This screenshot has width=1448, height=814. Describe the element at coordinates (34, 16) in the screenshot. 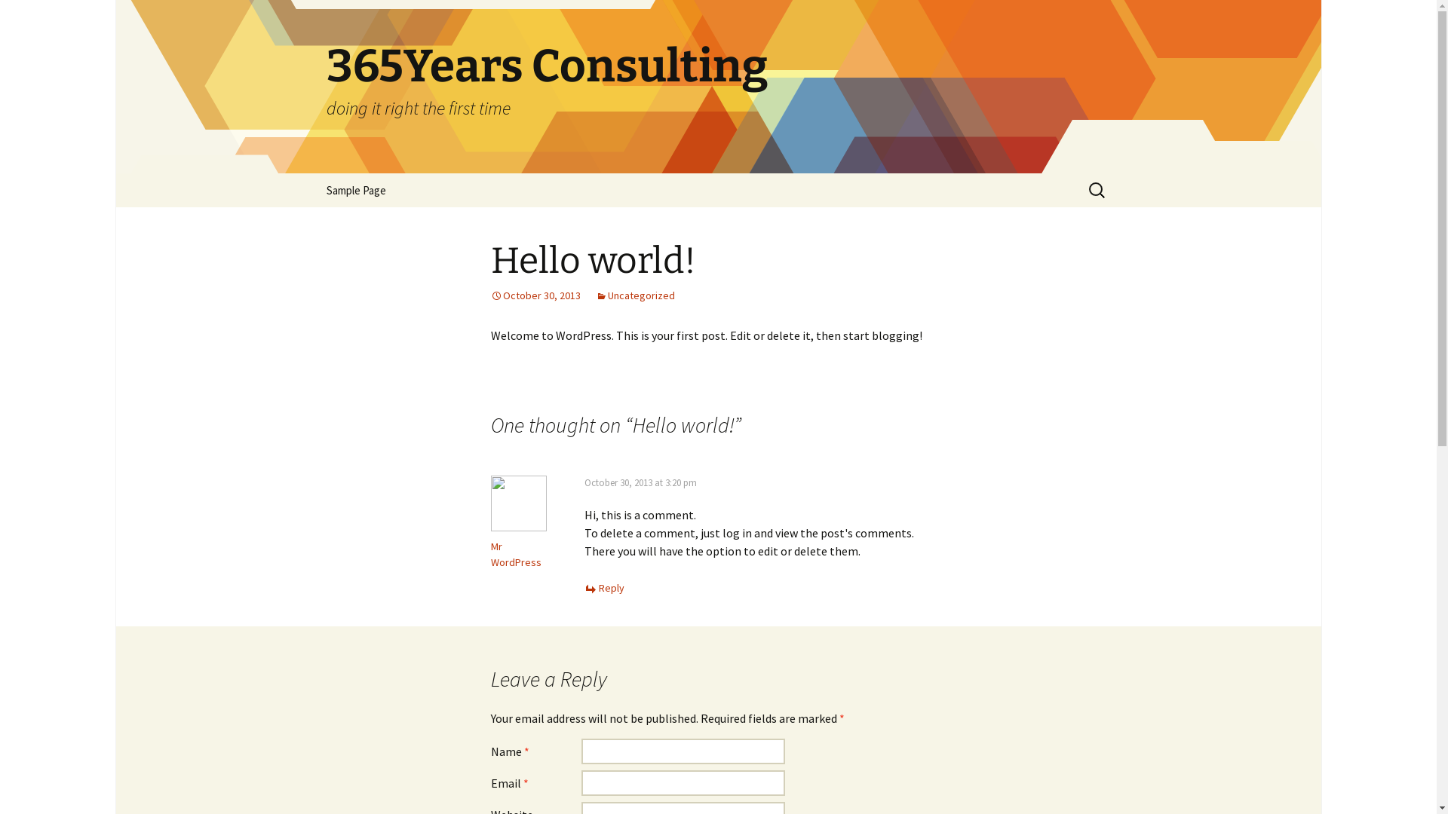

I see `Search` at that location.